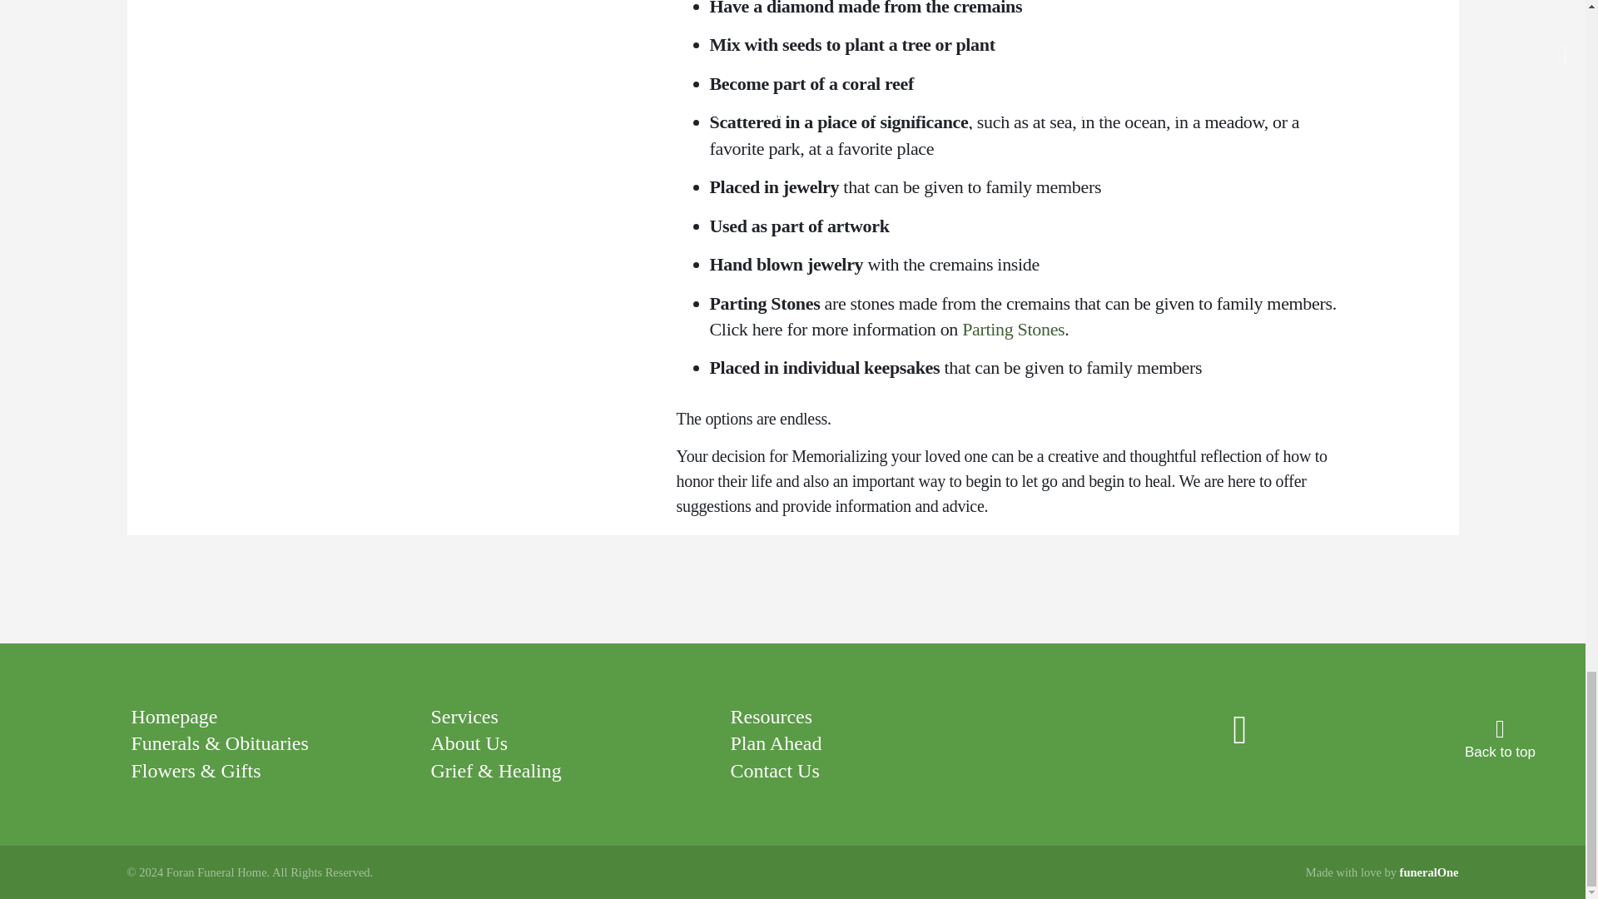  What do you see at coordinates (469, 743) in the screenshot?
I see `About Us` at bounding box center [469, 743].